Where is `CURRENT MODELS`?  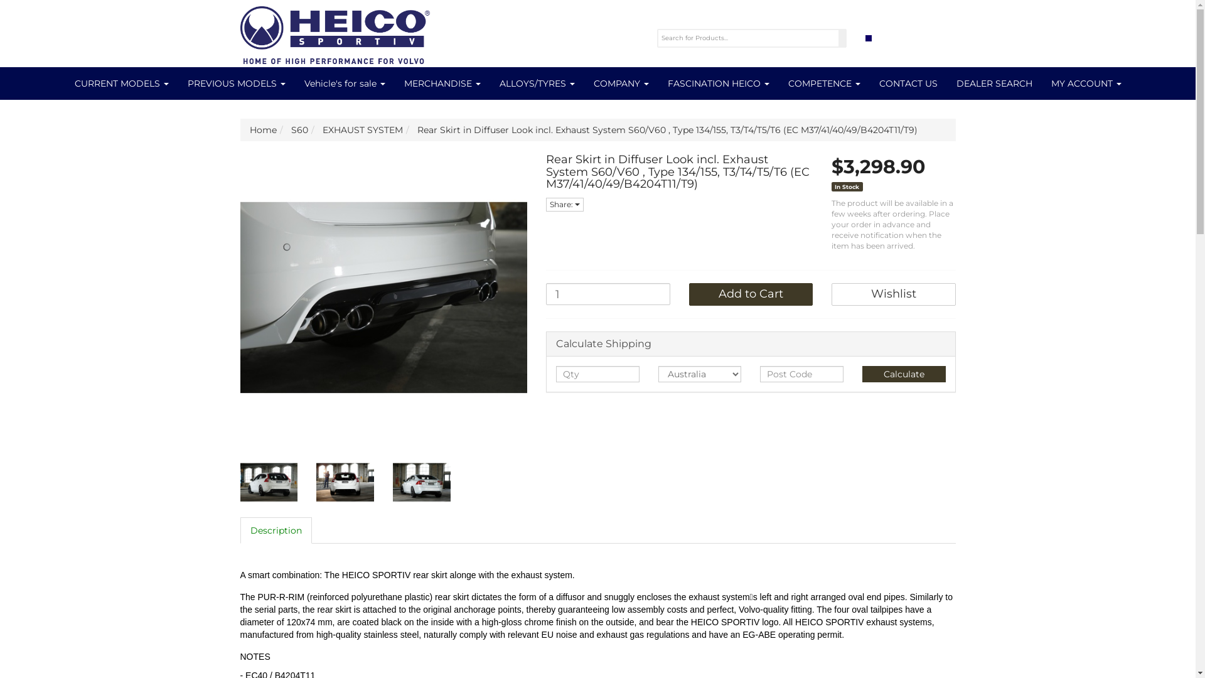 CURRENT MODELS is located at coordinates (122, 83).